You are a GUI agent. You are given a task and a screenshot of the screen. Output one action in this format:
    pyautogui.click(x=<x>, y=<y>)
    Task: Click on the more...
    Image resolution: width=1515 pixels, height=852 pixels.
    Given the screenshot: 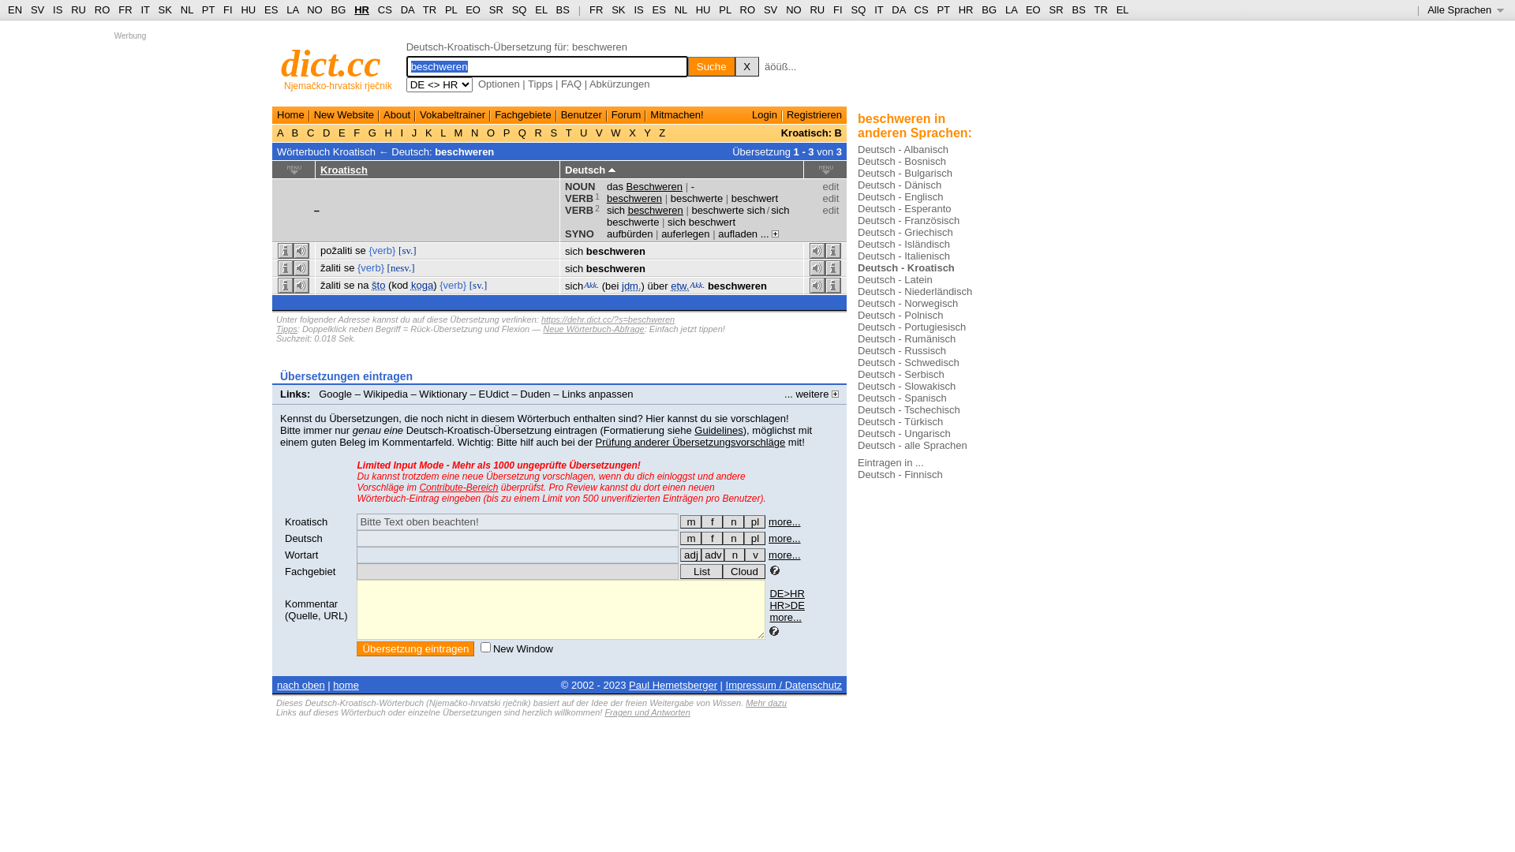 What is the action you would take?
    pyautogui.click(x=784, y=522)
    